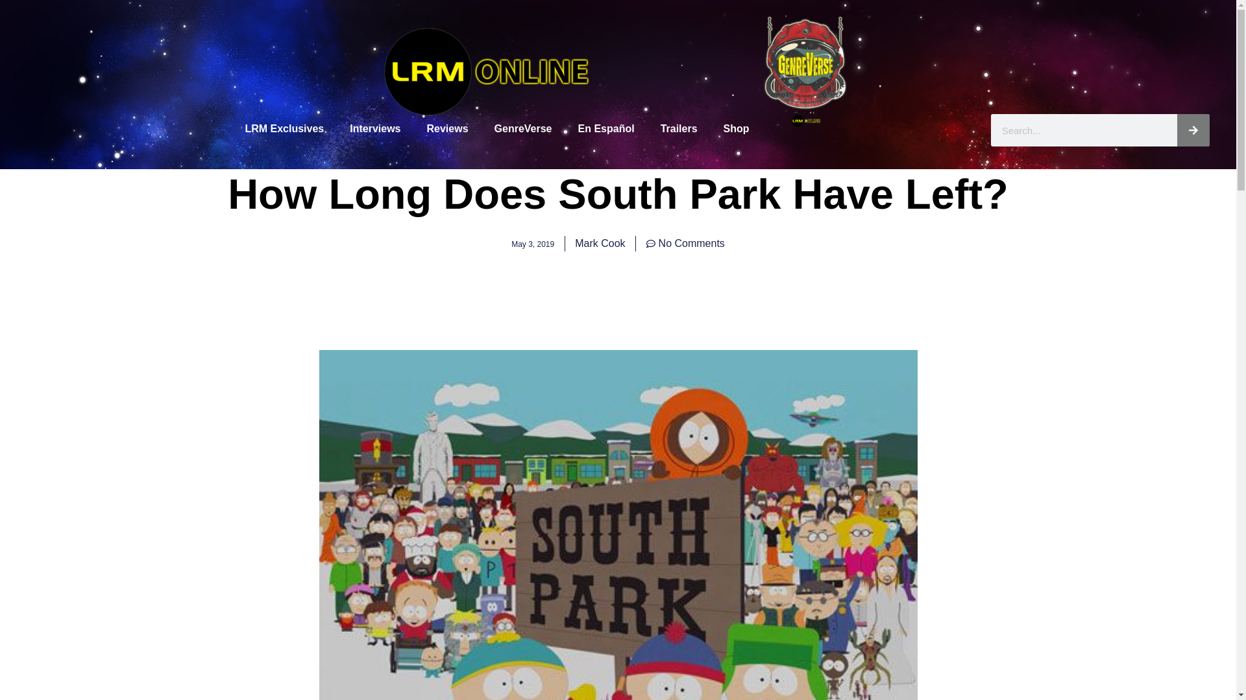 The width and height of the screenshot is (1246, 700). I want to click on Trailers, so click(679, 129).